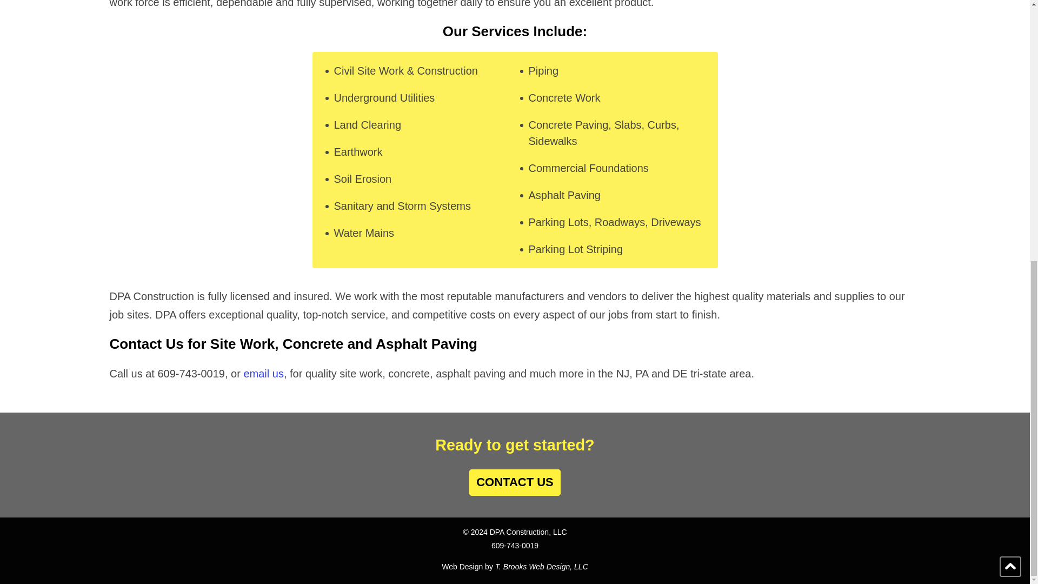 This screenshot has width=1038, height=584. Describe the element at coordinates (515, 482) in the screenshot. I see `CONTACT US` at that location.